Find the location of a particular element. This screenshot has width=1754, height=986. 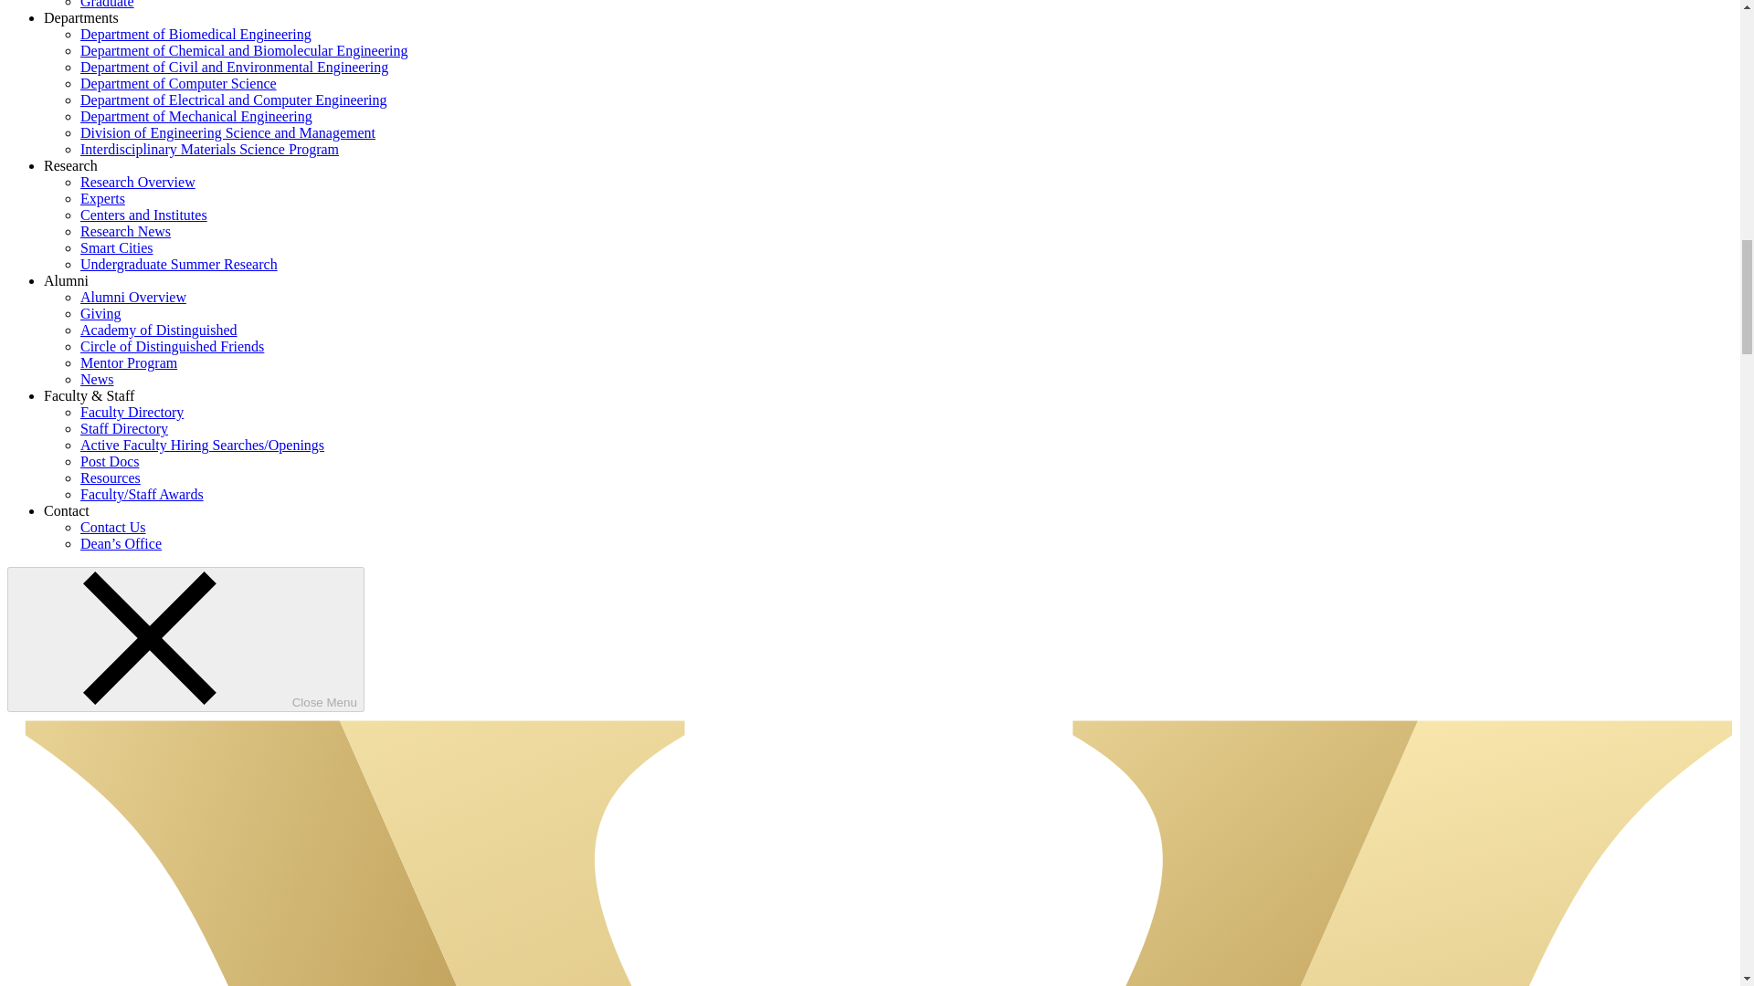

Circle of Distinguished Friends is located at coordinates (172, 346).